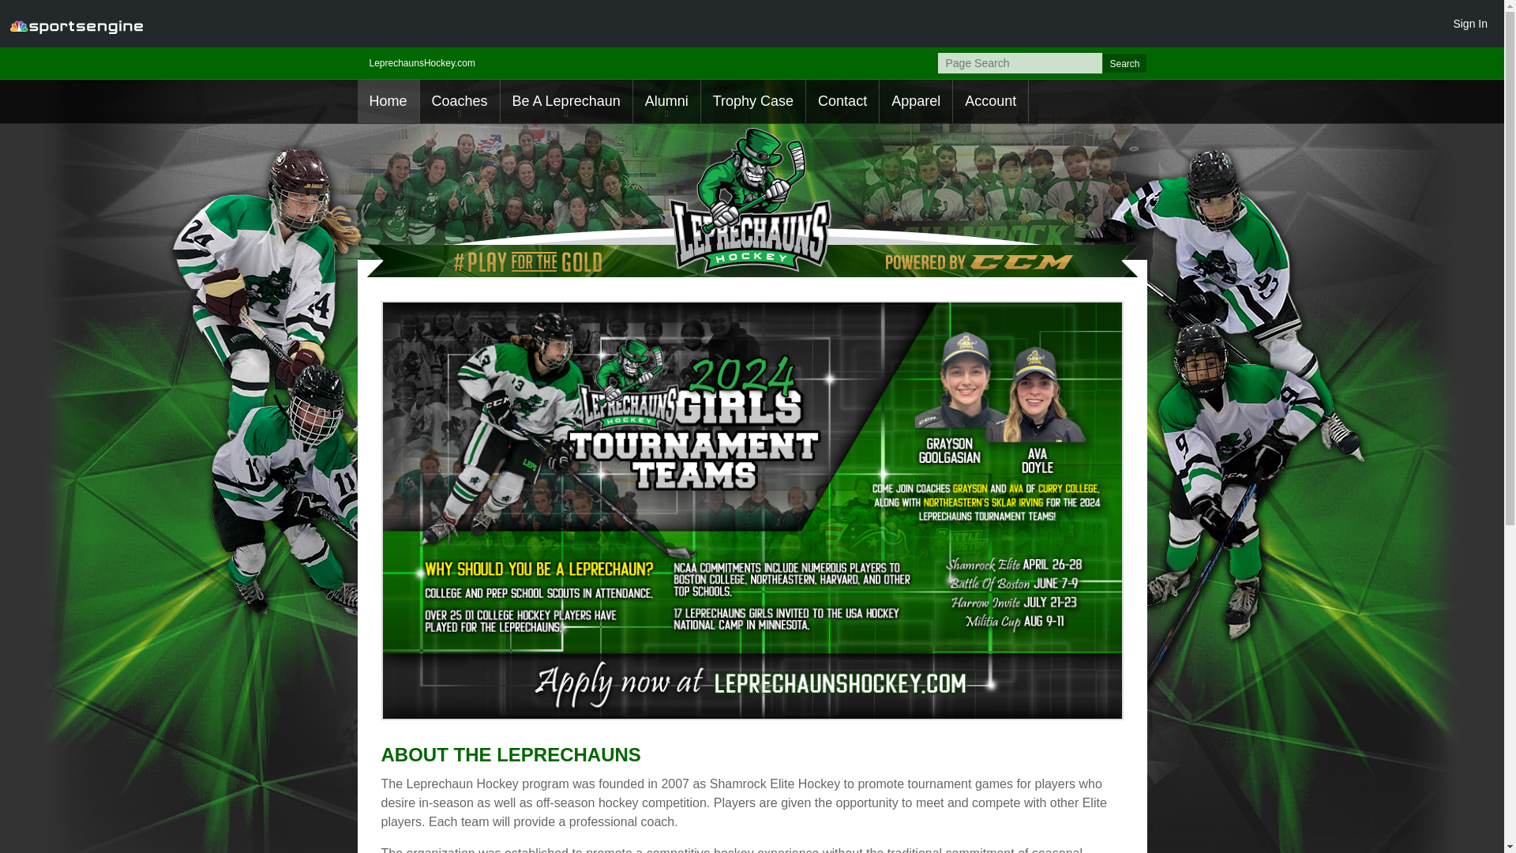  Describe the element at coordinates (666, 101) in the screenshot. I see `click to go to 'Alumni'` at that location.